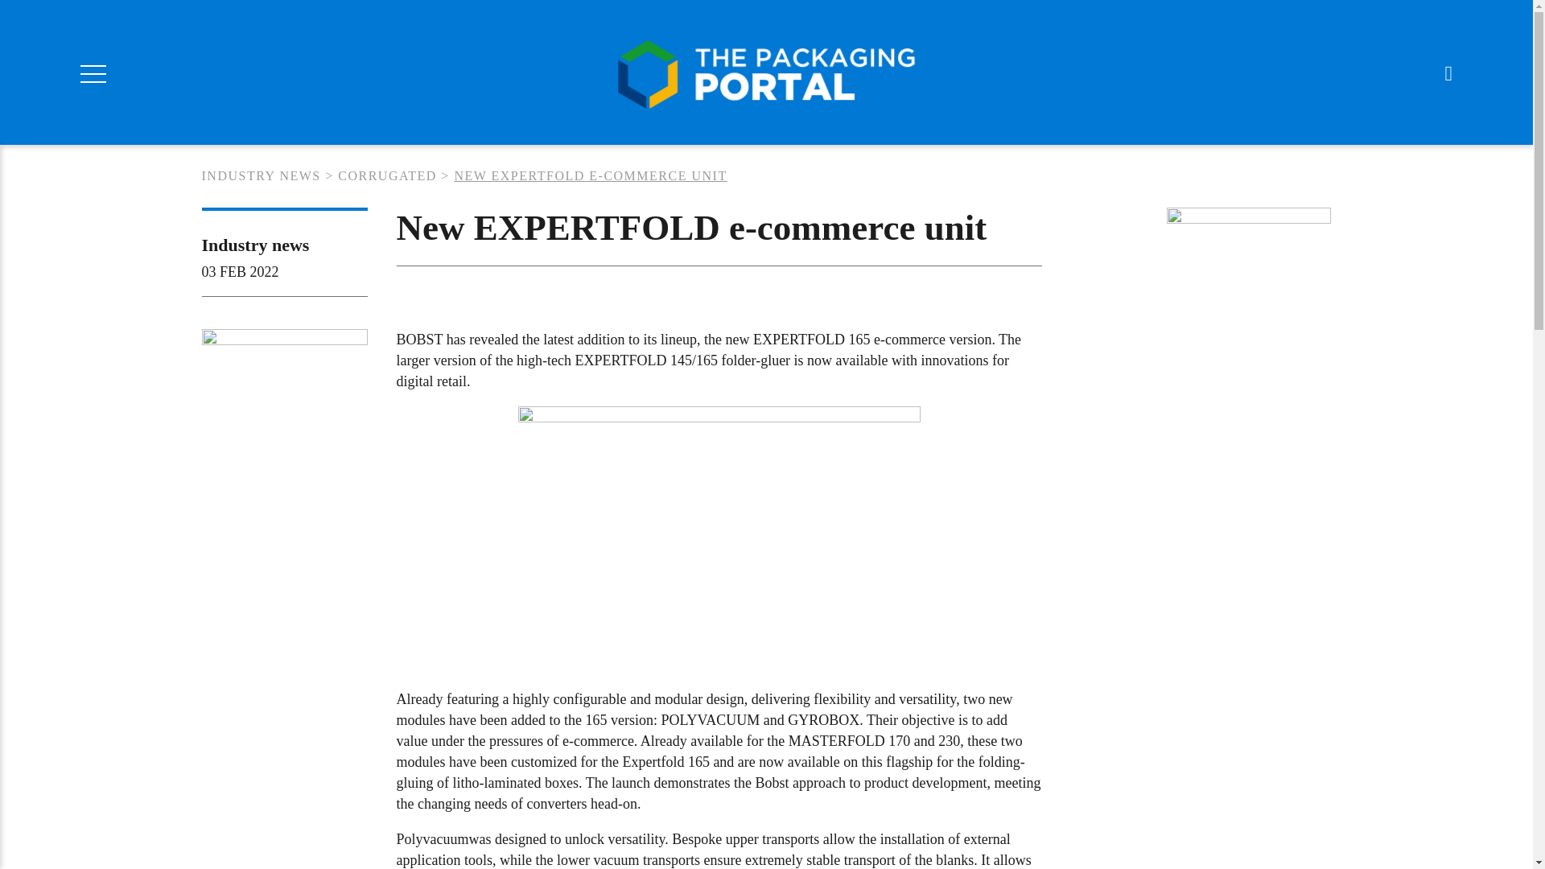 This screenshot has width=1545, height=869. I want to click on CORRUGATED, so click(388, 175).